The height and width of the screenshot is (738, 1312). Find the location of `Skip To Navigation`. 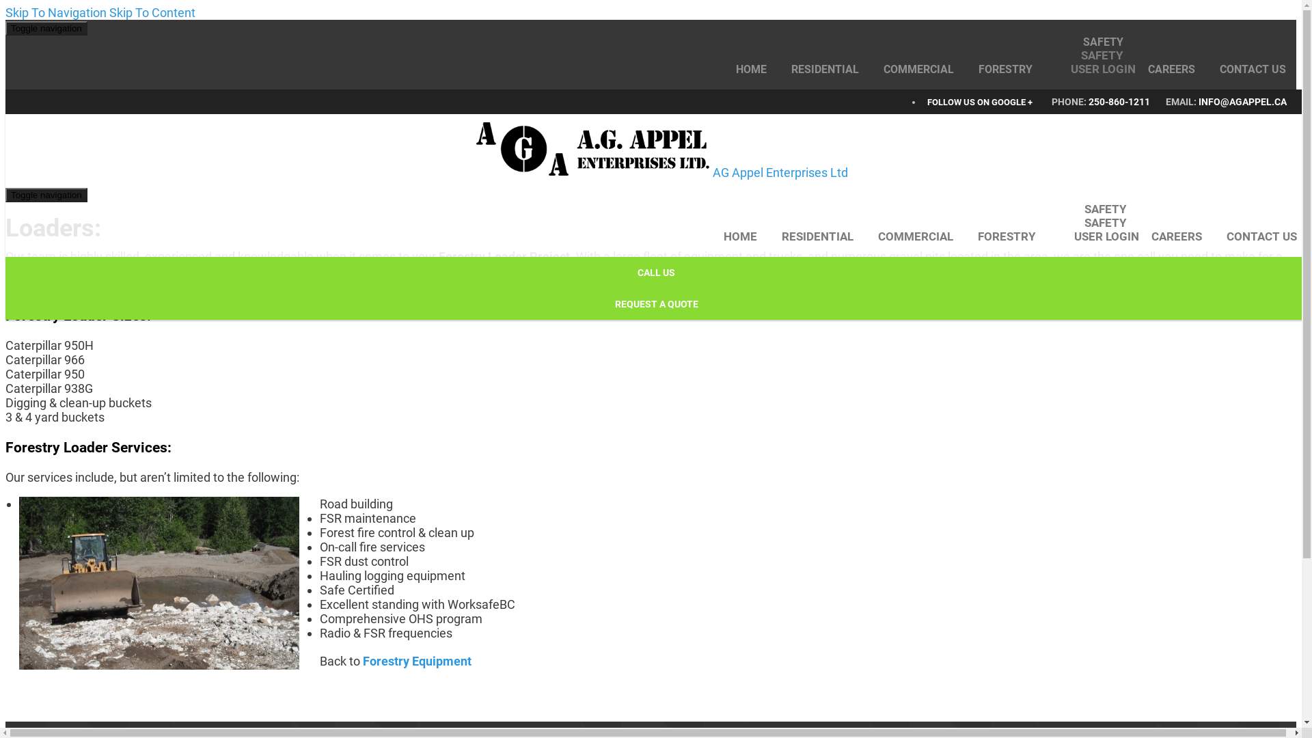

Skip To Navigation is located at coordinates (56, 12).